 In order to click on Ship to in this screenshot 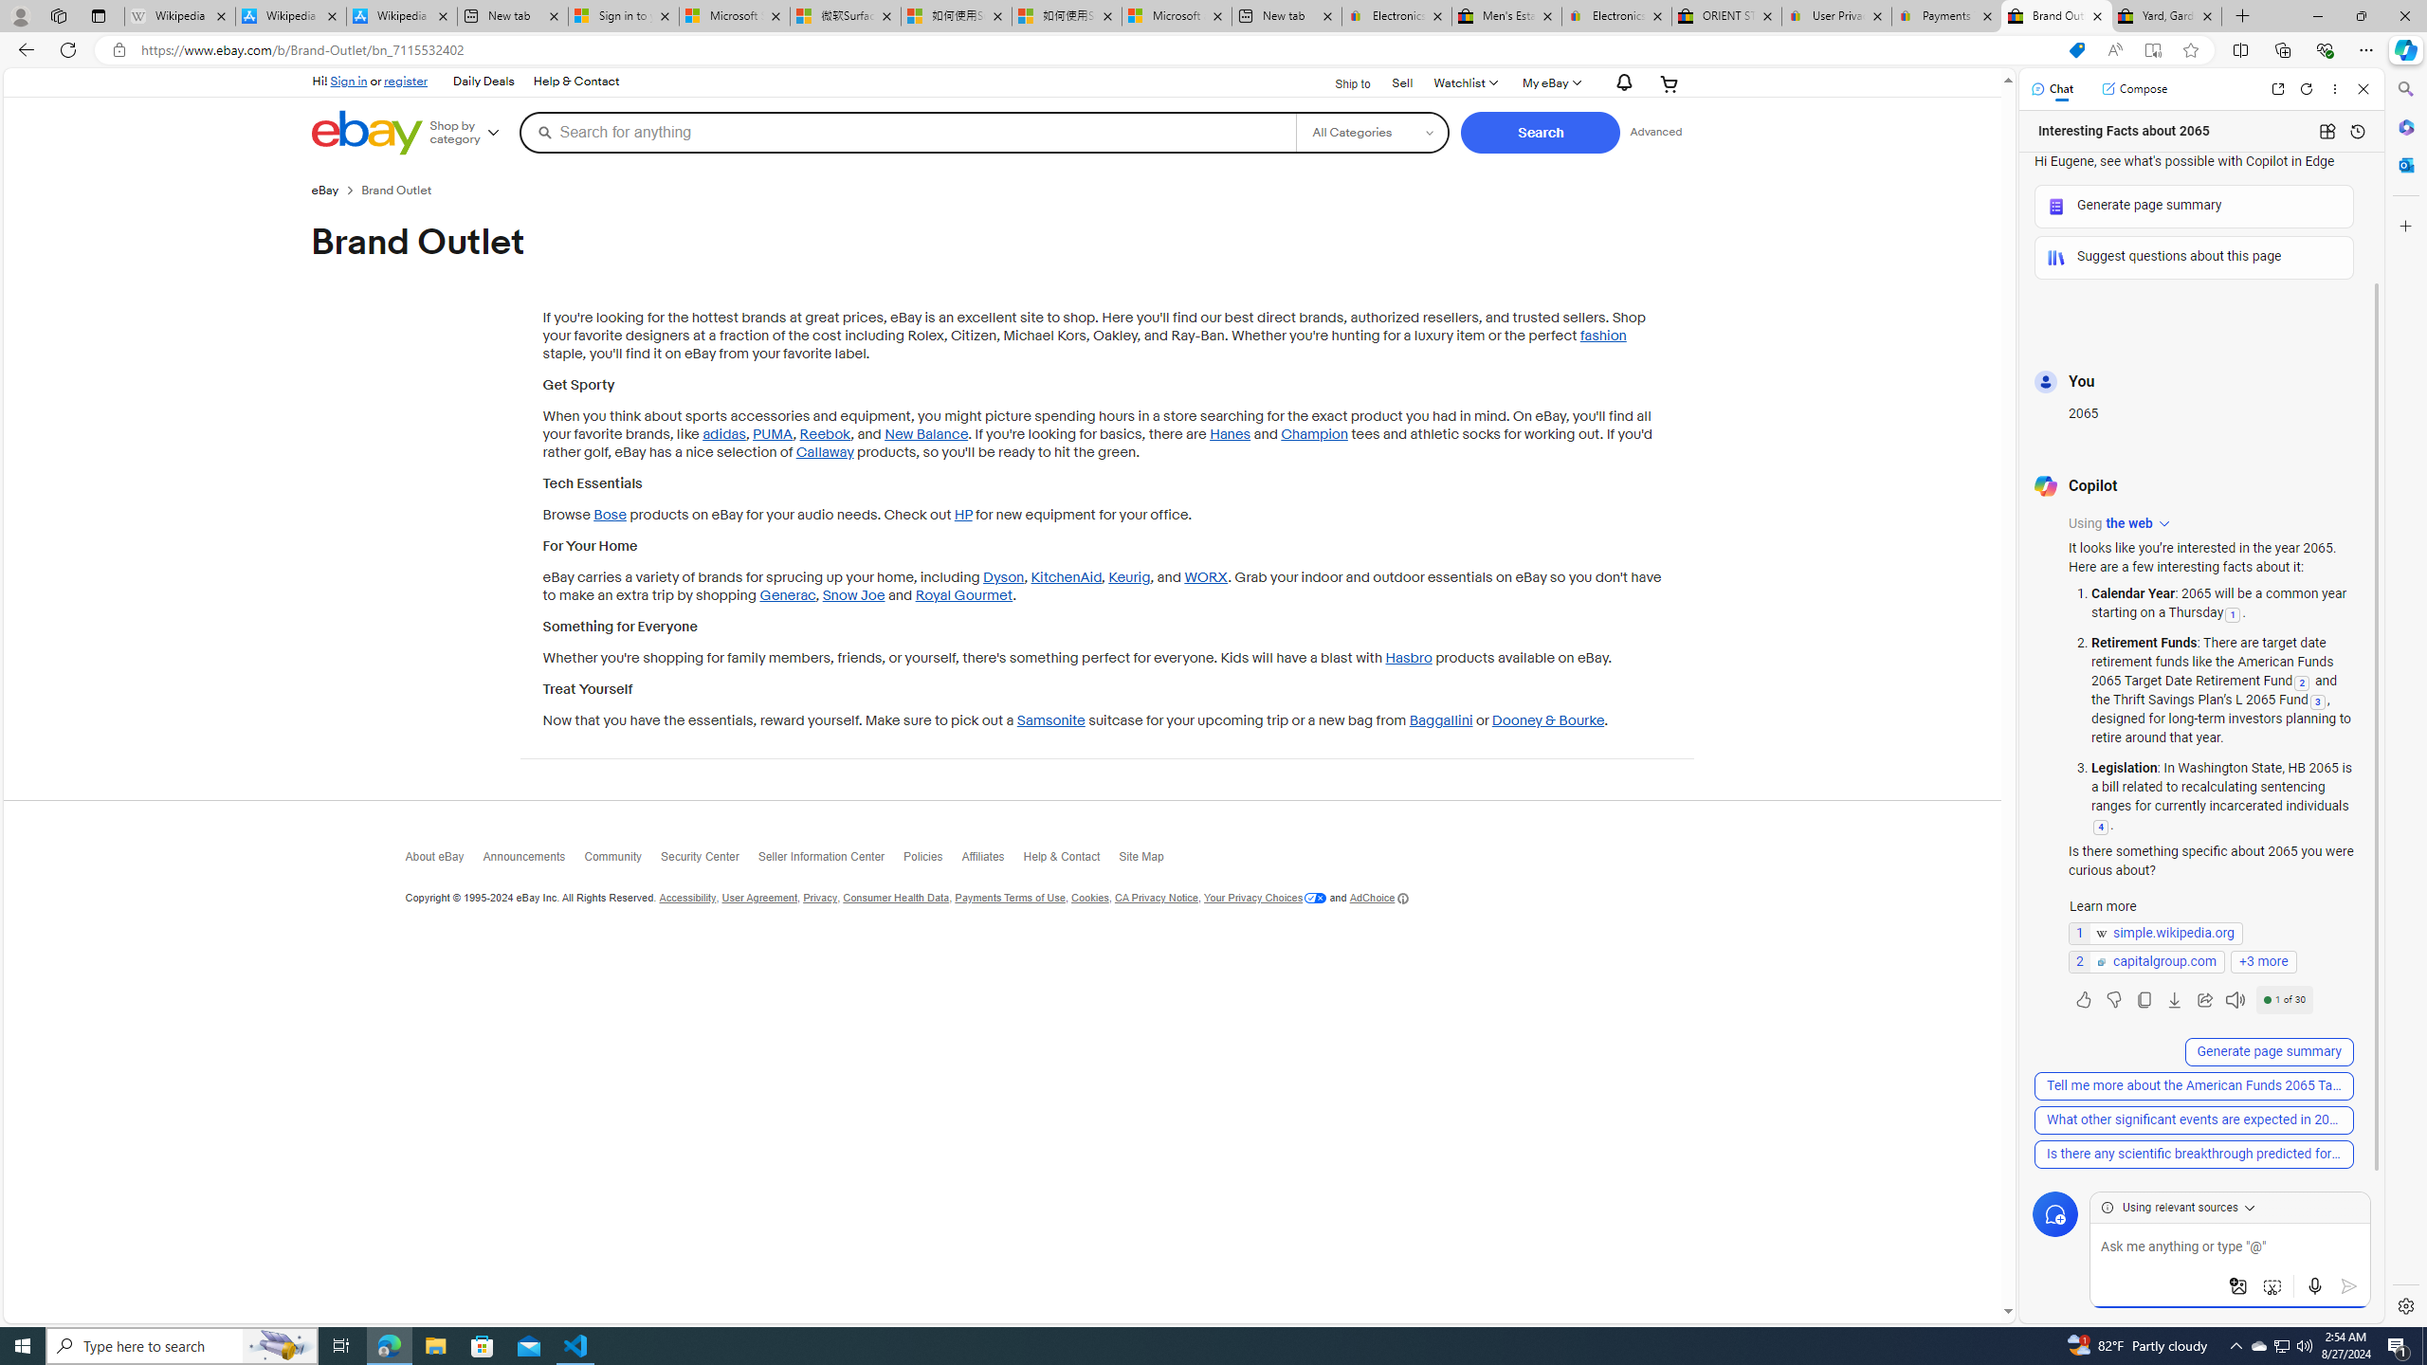, I will do `click(1341, 84)`.